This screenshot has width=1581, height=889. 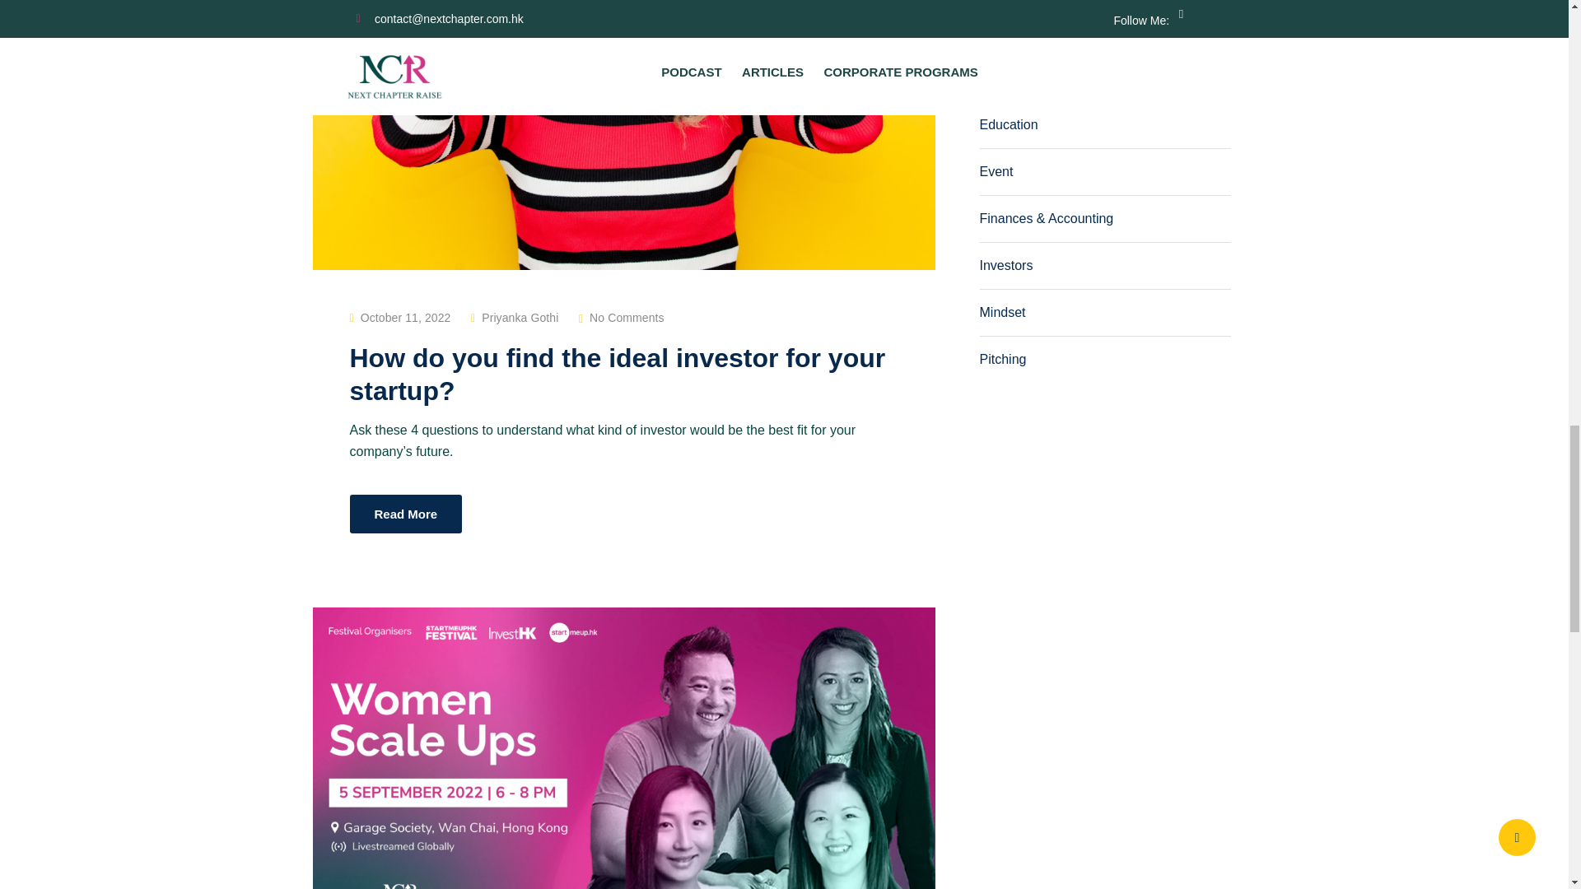 What do you see at coordinates (520, 318) in the screenshot?
I see `Priyanka Gothi` at bounding box center [520, 318].